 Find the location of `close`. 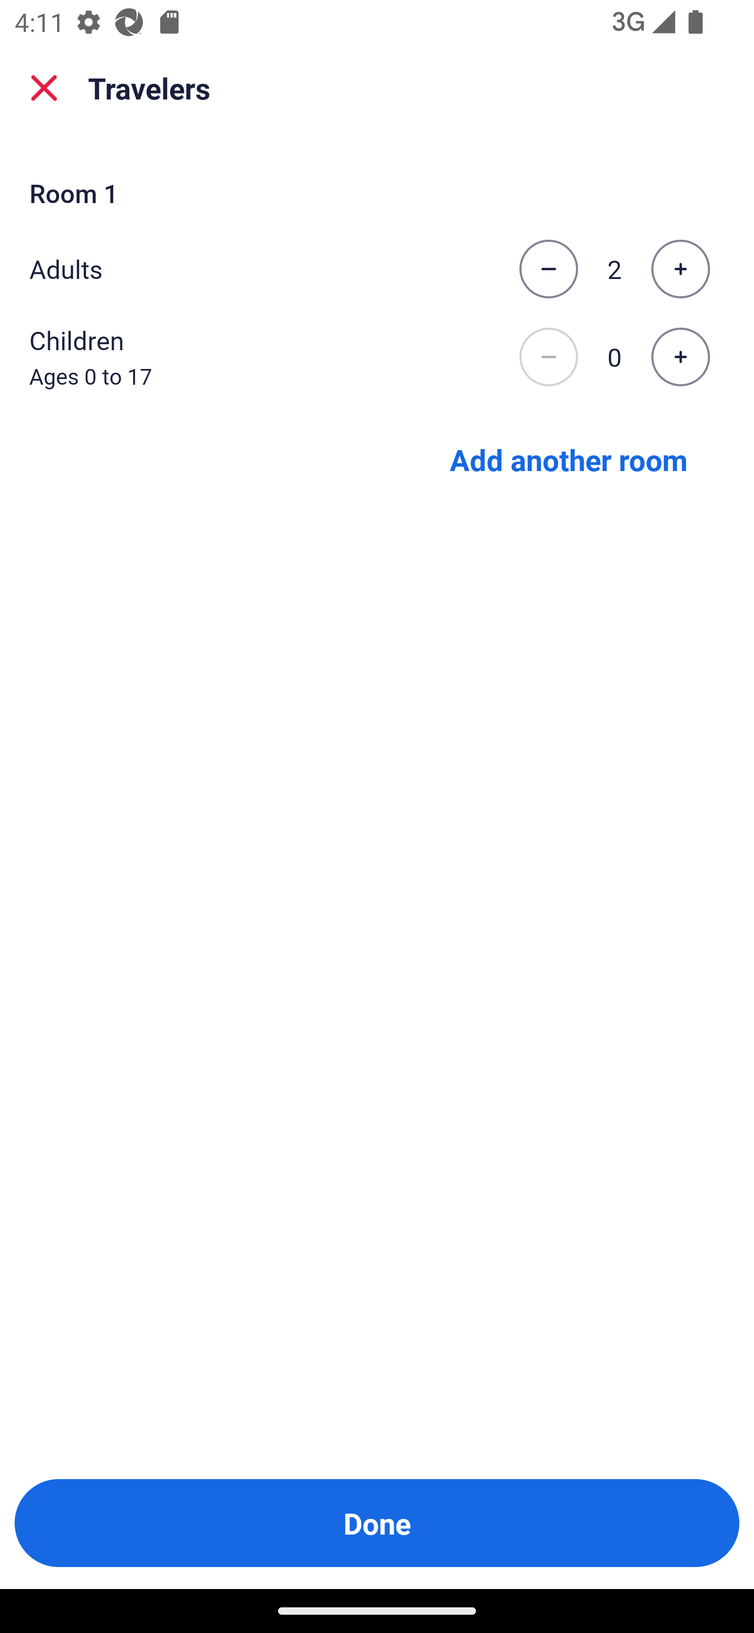

close is located at coordinates (44, 88).